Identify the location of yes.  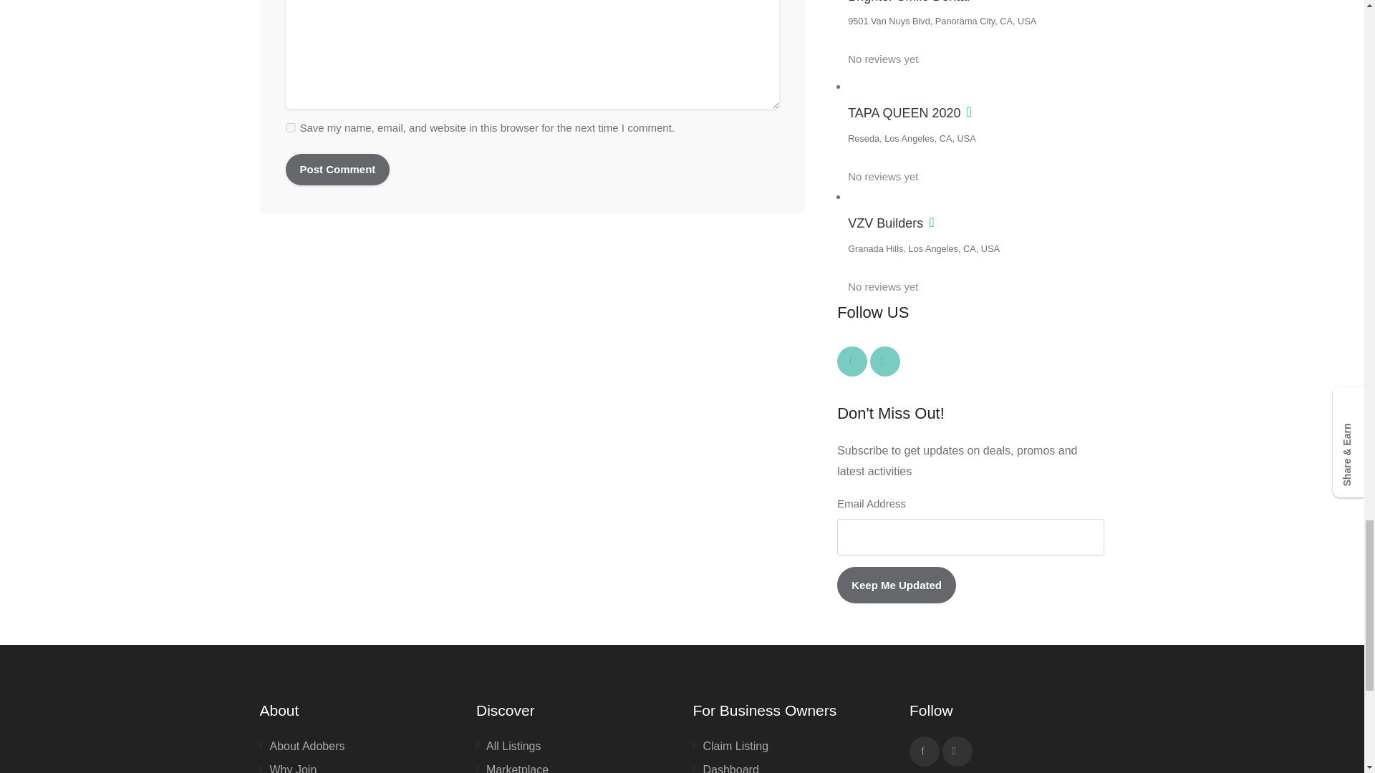
(289, 127).